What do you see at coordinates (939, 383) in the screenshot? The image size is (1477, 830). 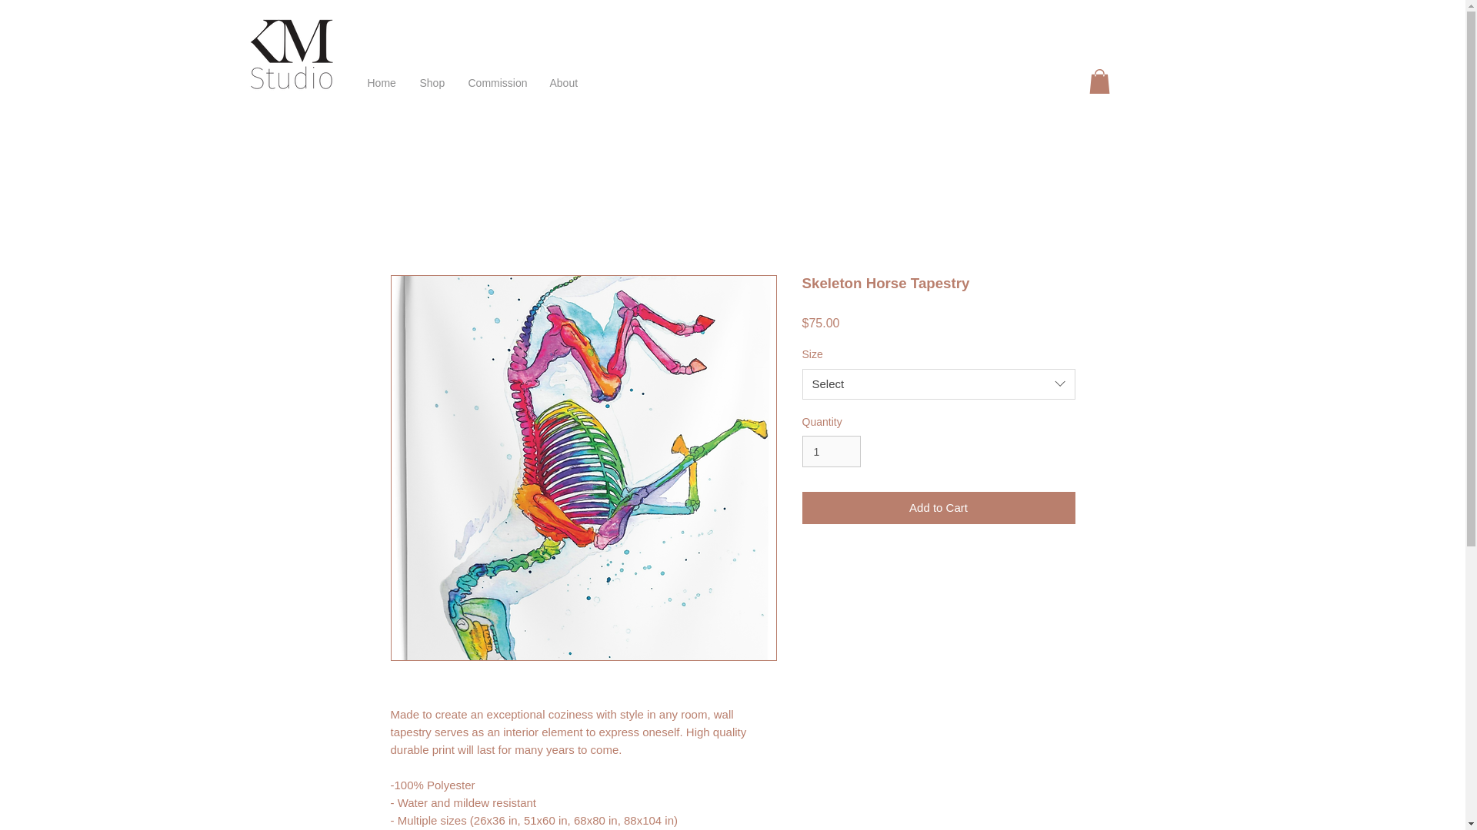 I see `Select` at bounding box center [939, 383].